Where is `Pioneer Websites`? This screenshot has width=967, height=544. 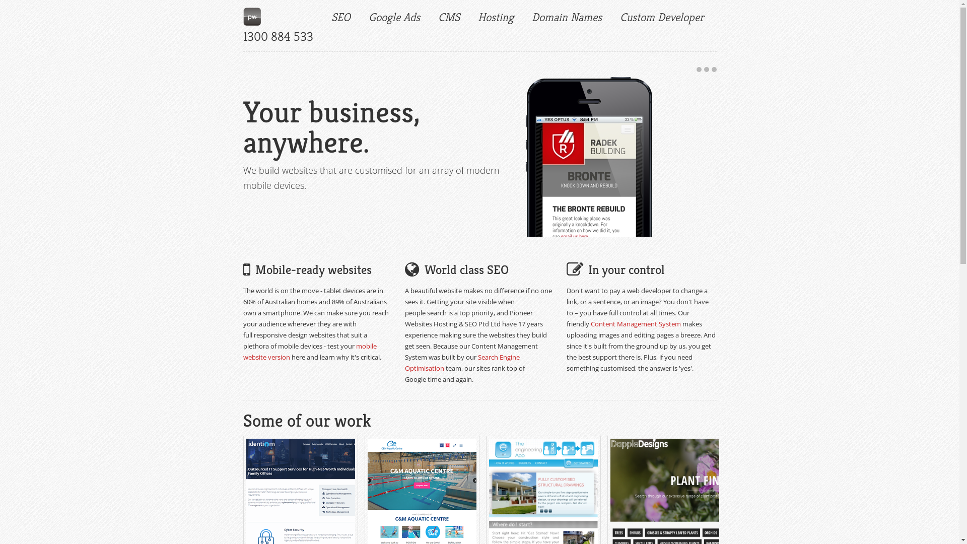
Pioneer Websites is located at coordinates (252, 17).